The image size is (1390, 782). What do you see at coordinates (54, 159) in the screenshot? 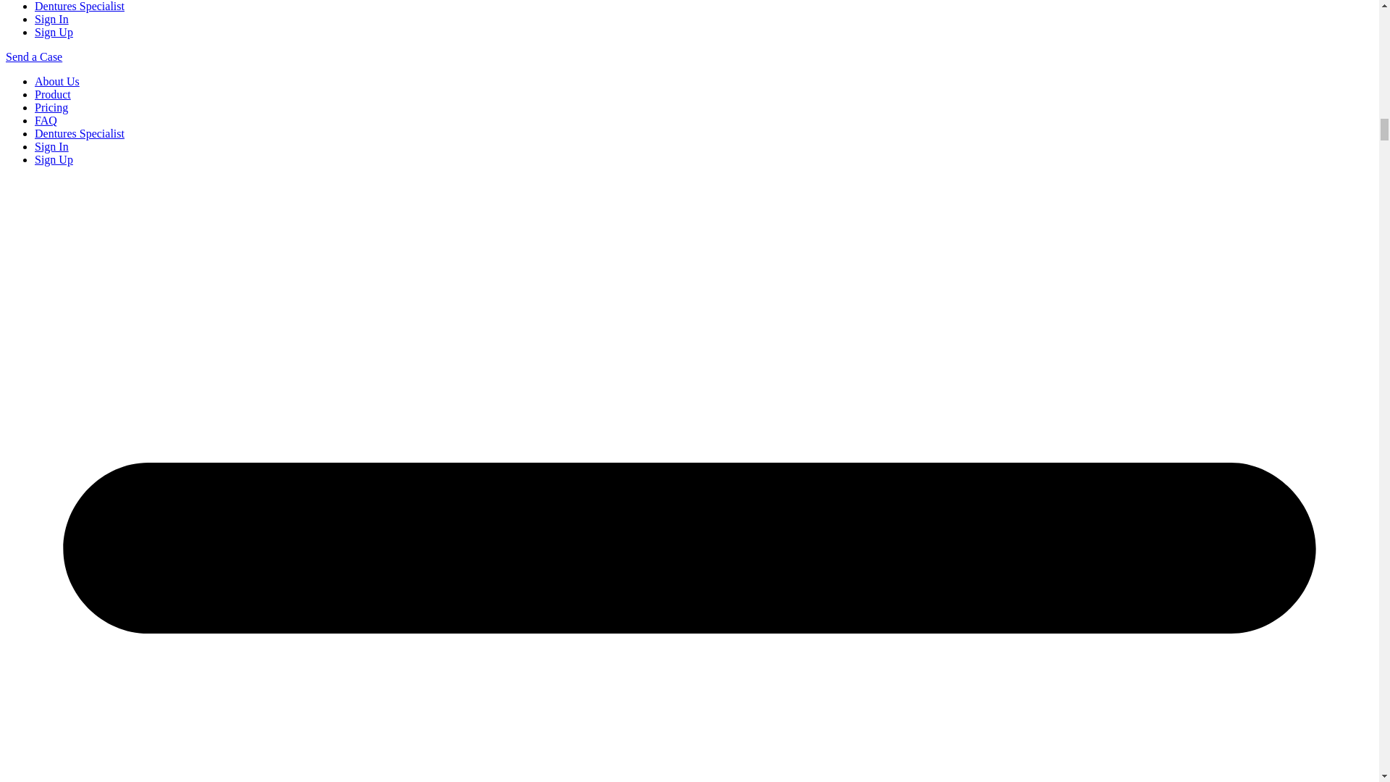
I see `Sign Up` at bounding box center [54, 159].